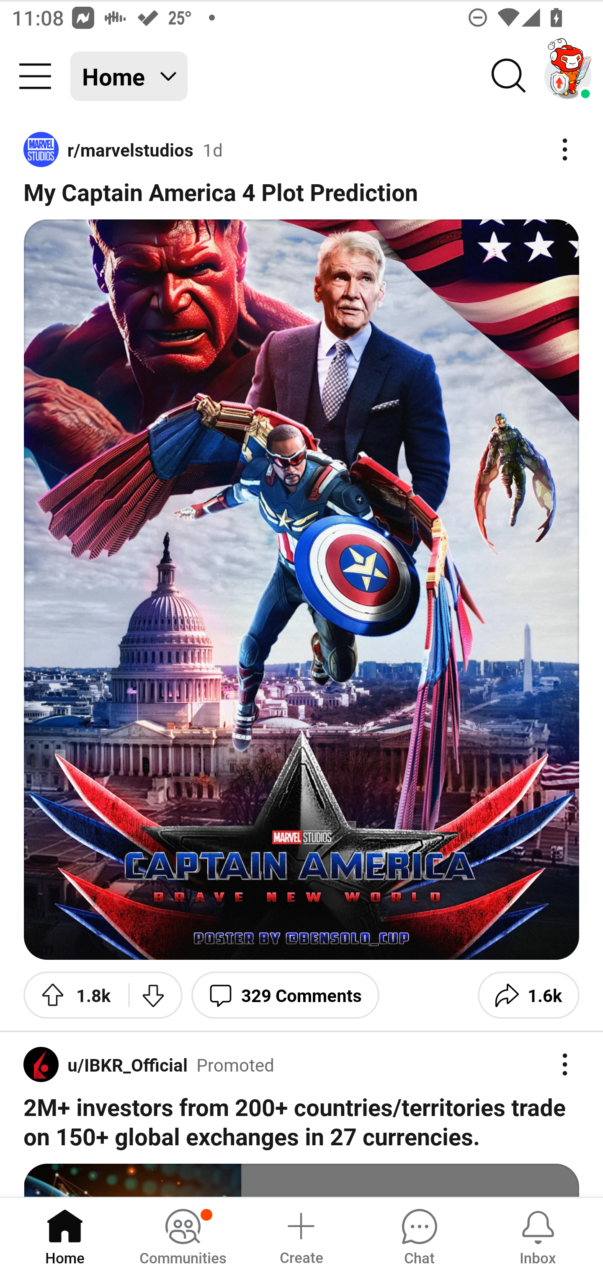 The height and width of the screenshot is (1273, 603). Describe the element at coordinates (35, 76) in the screenshot. I see `Community menu` at that location.